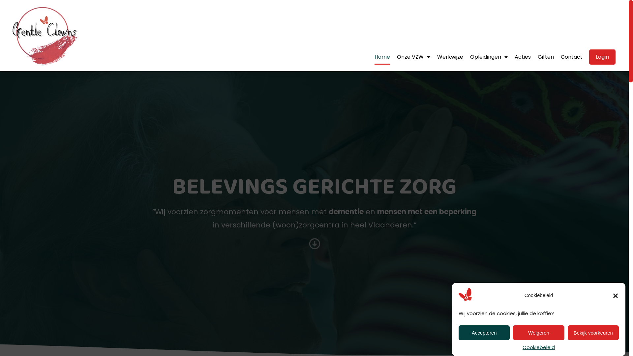 The width and height of the screenshot is (633, 356). What do you see at coordinates (572, 57) in the screenshot?
I see `Contact` at bounding box center [572, 57].